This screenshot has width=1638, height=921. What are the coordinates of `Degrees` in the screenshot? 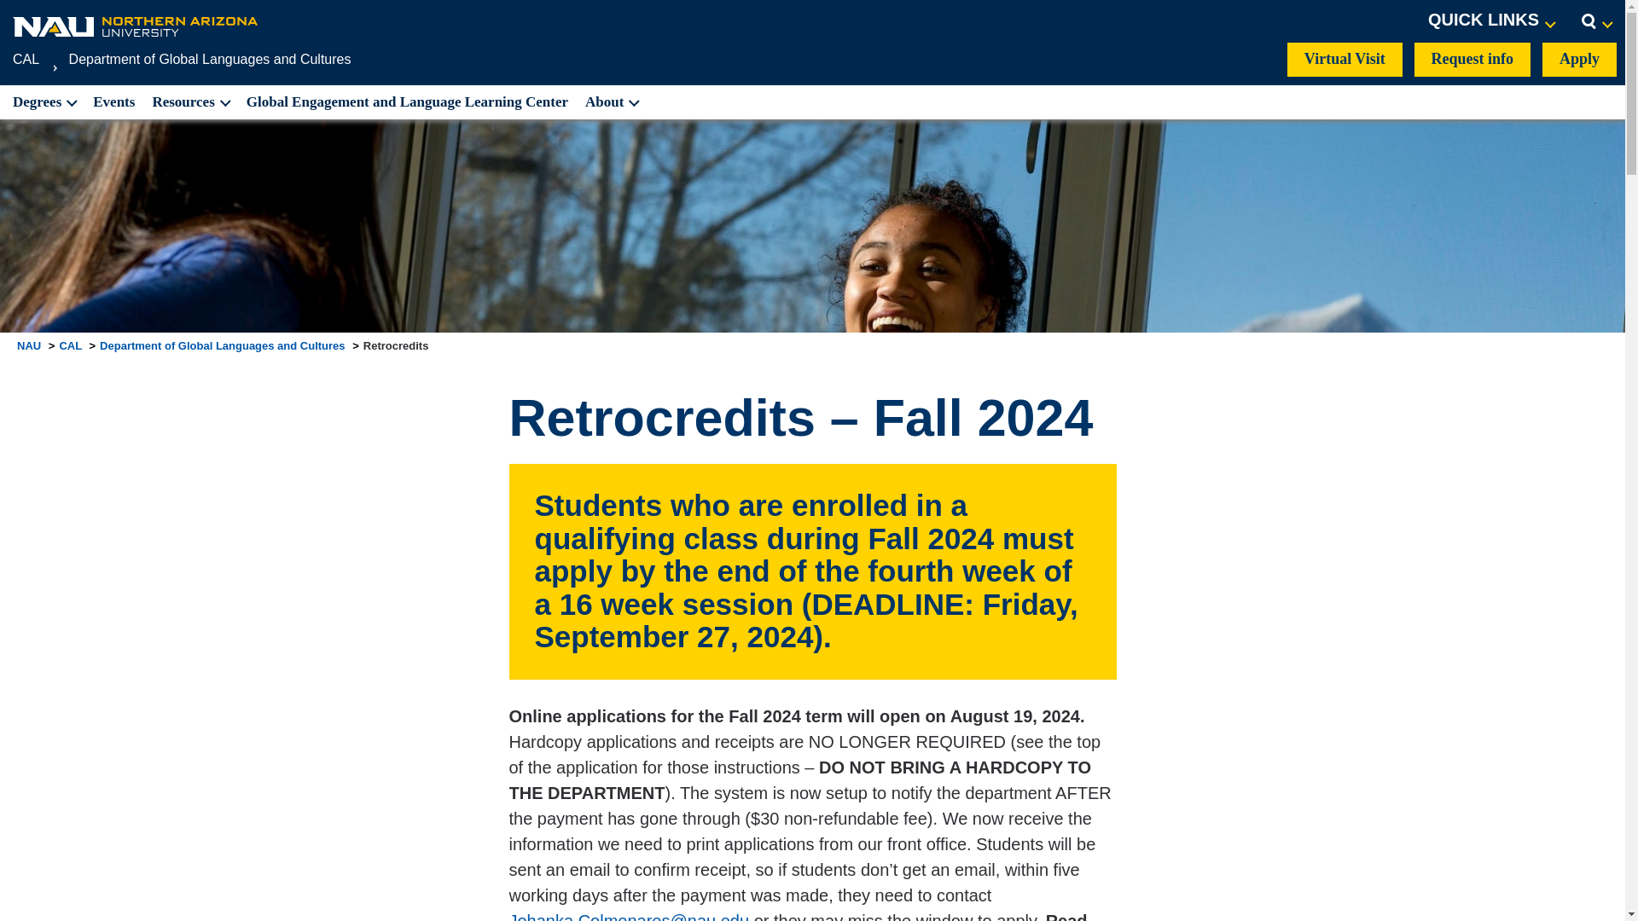 It's located at (43, 102).